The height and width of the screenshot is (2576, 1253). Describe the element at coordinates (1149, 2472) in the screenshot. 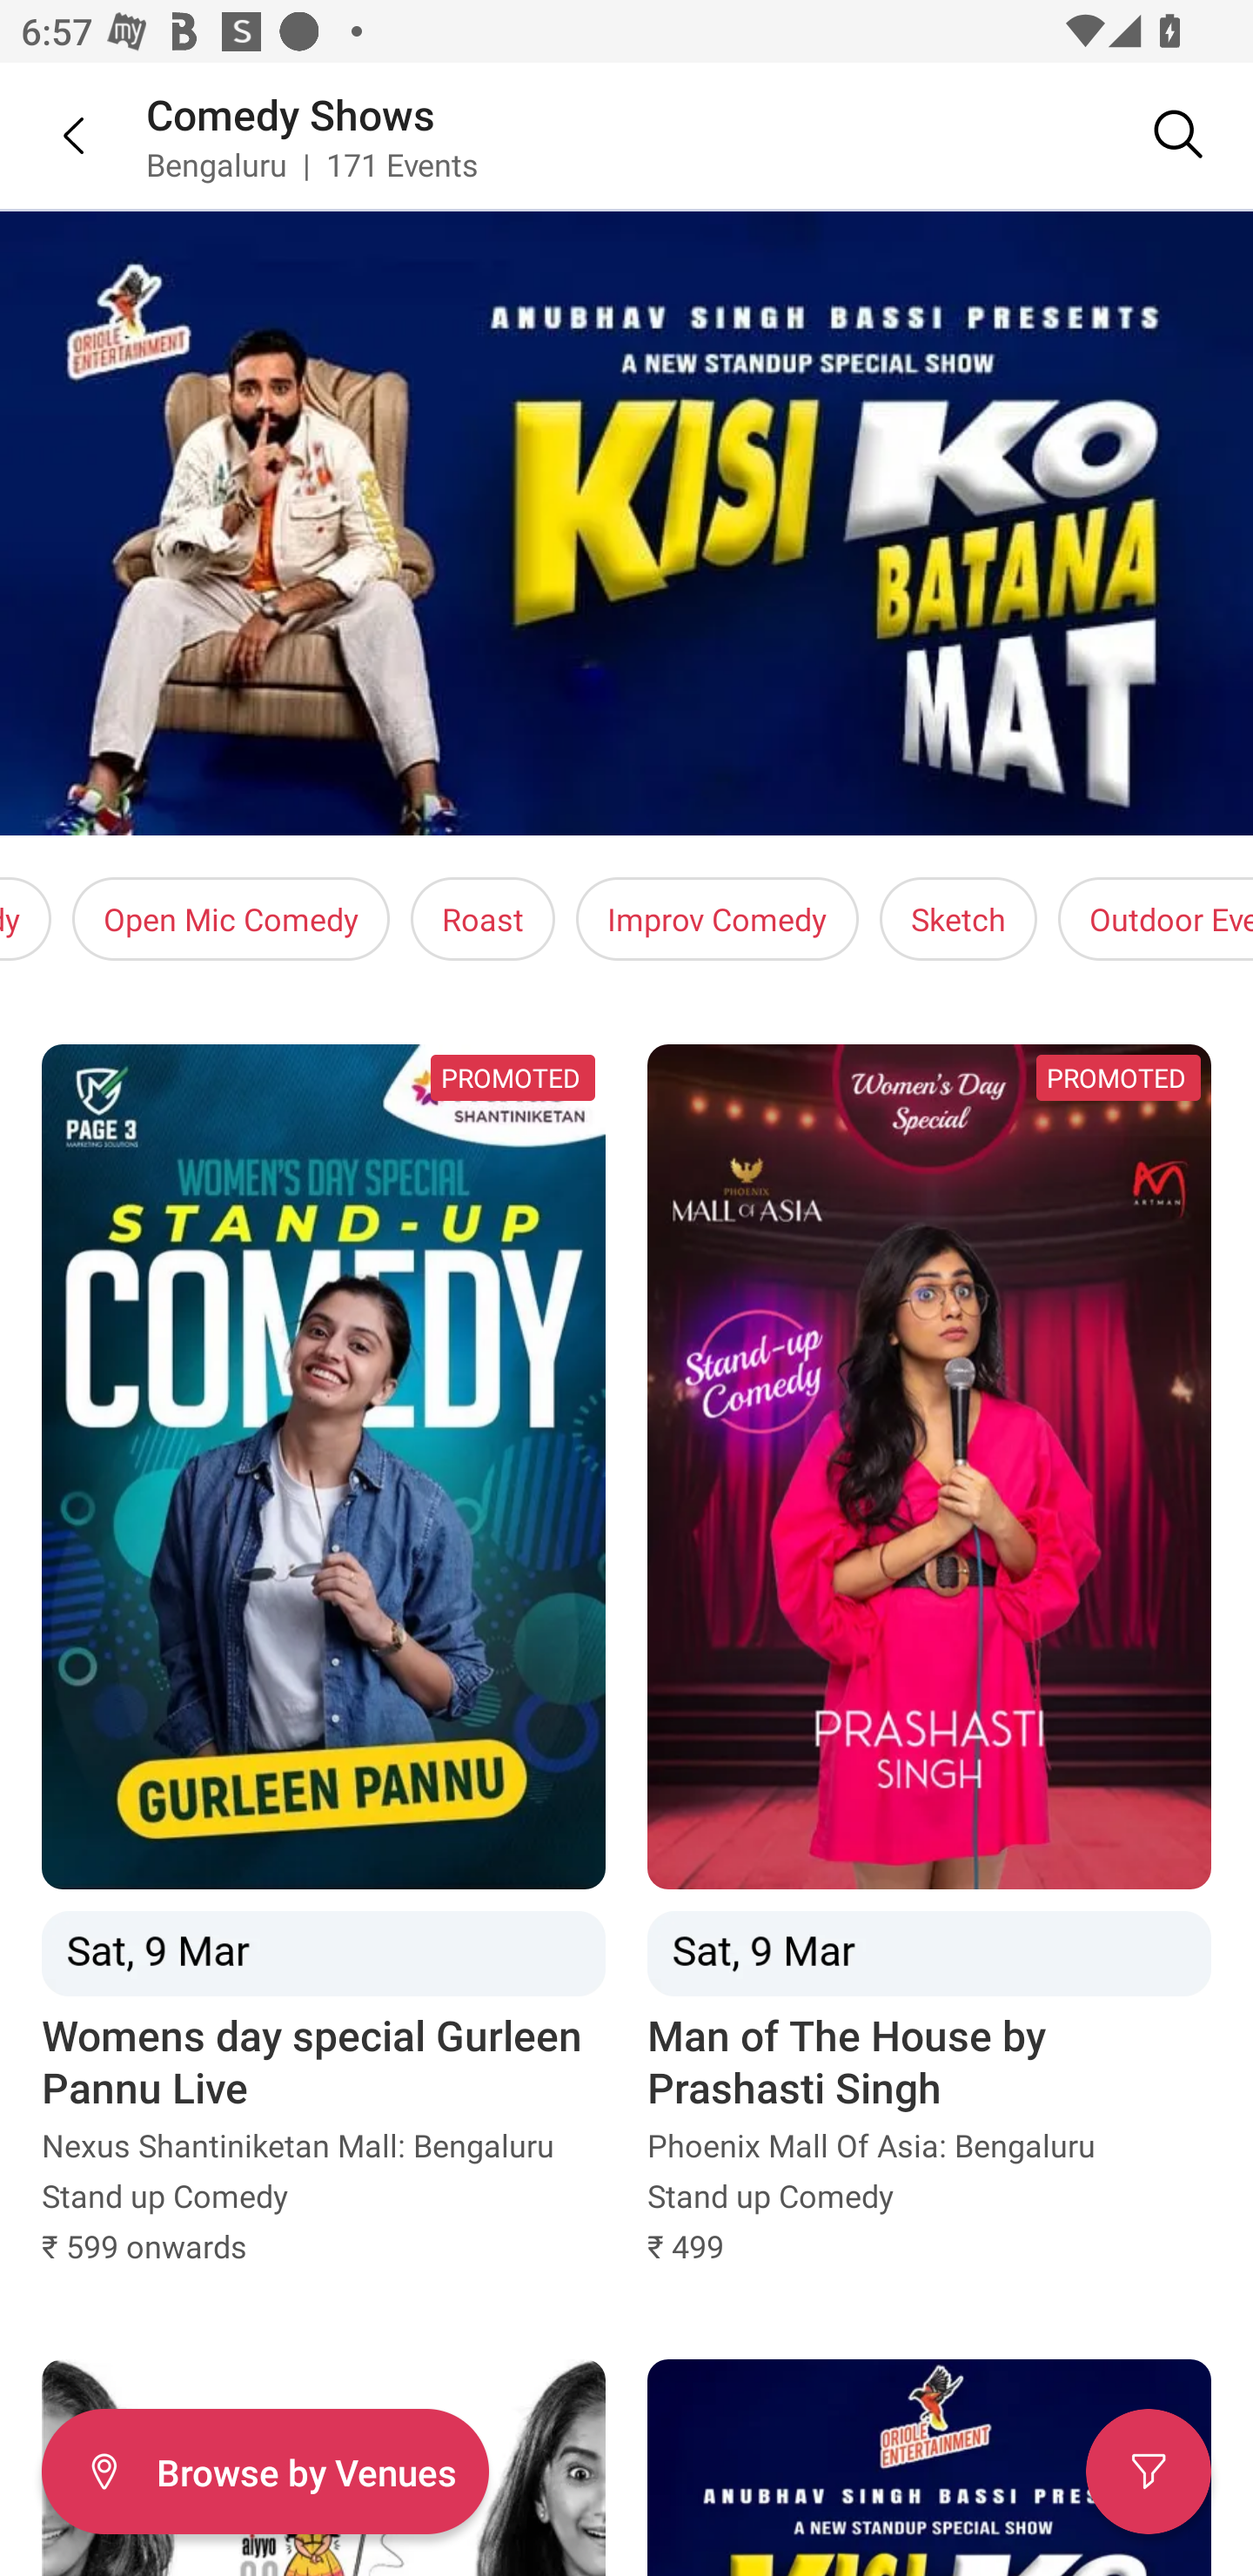

I see `Filter` at that location.